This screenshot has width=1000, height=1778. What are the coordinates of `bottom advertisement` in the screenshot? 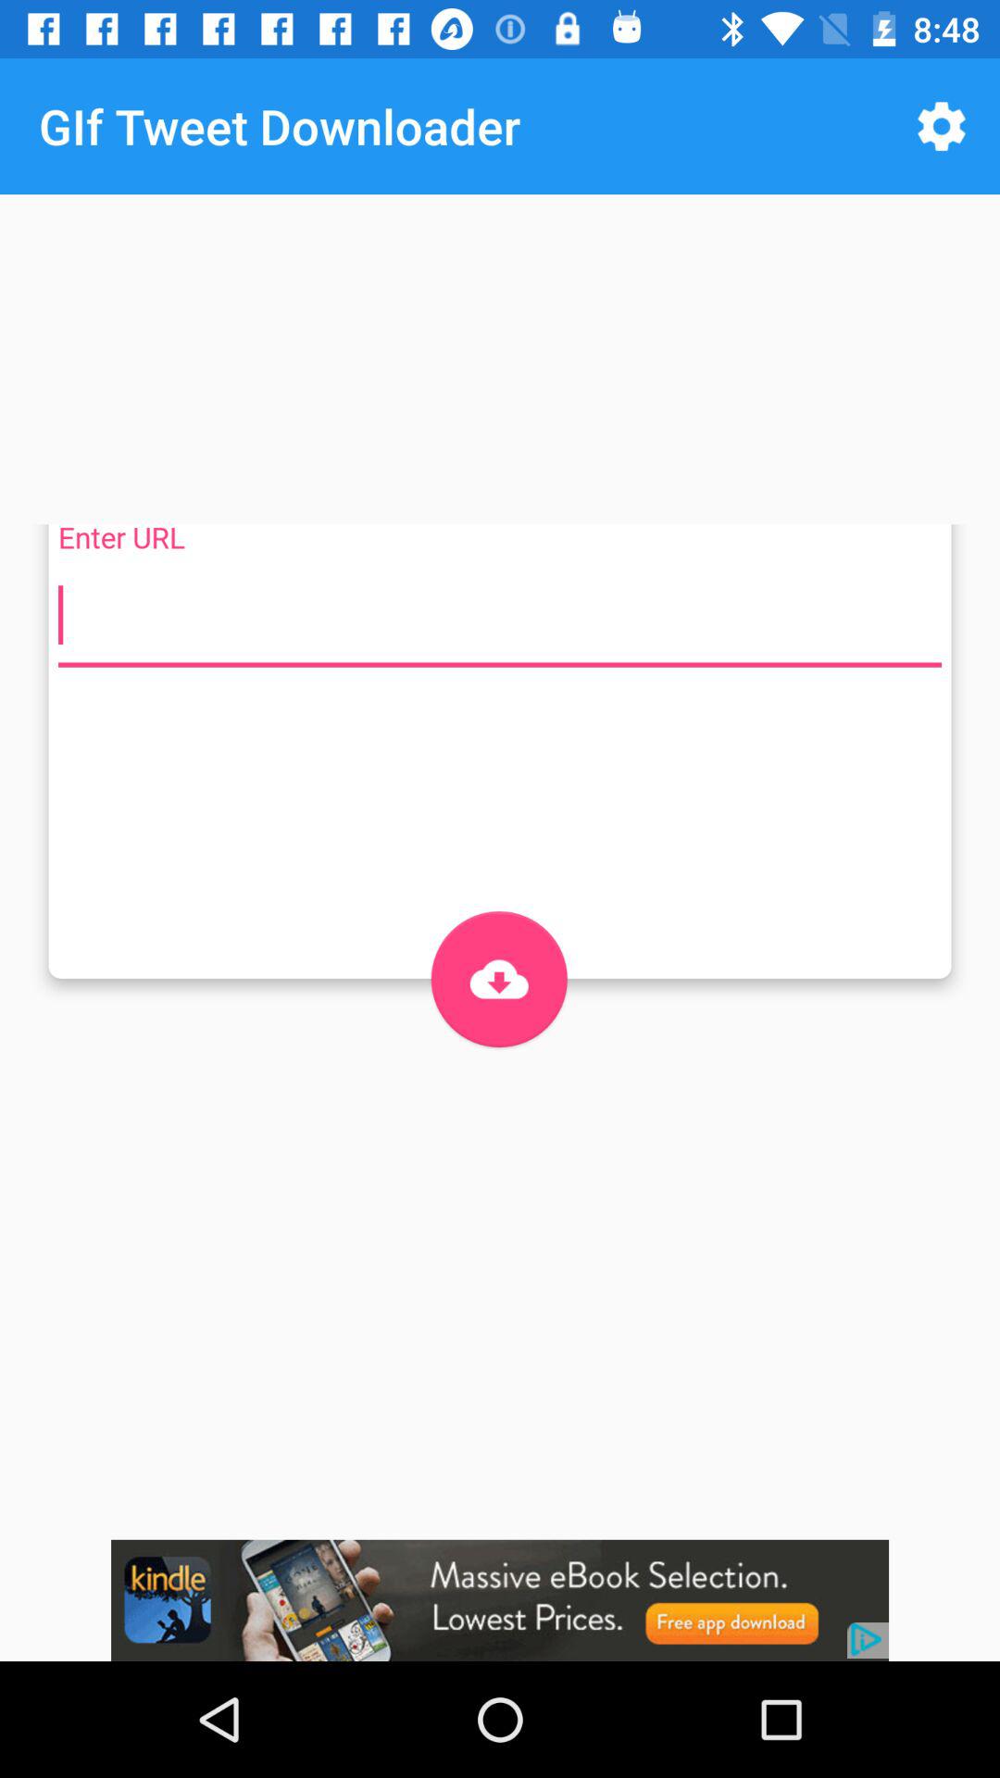 It's located at (500, 1600).